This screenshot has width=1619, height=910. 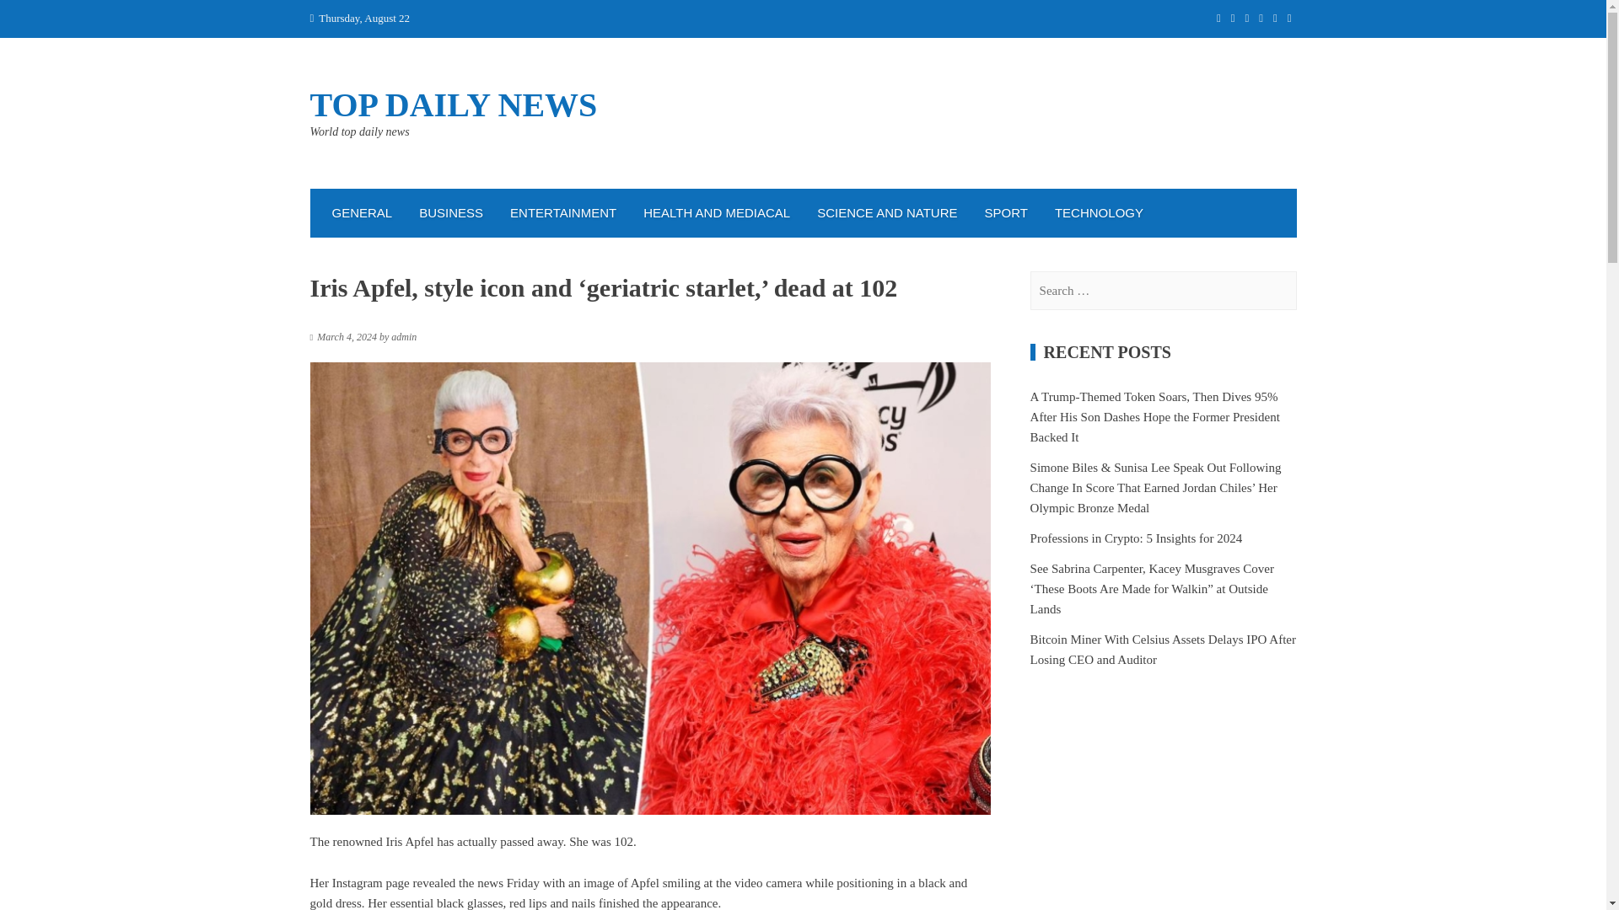 I want to click on ENTERTAINMENT, so click(x=563, y=212).